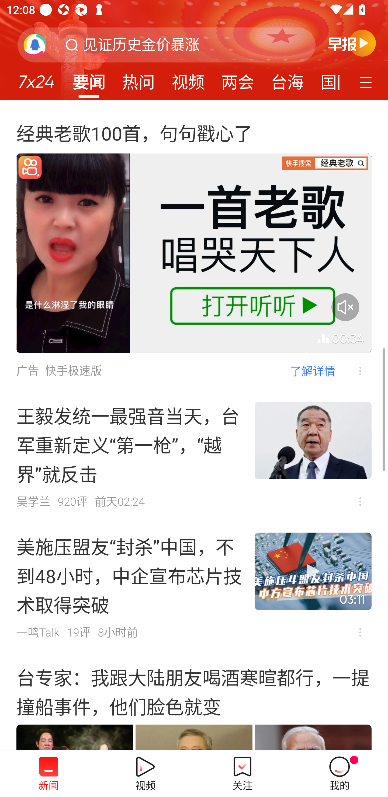 The width and height of the screenshot is (388, 797). I want to click on 早晚报, so click(352, 43).